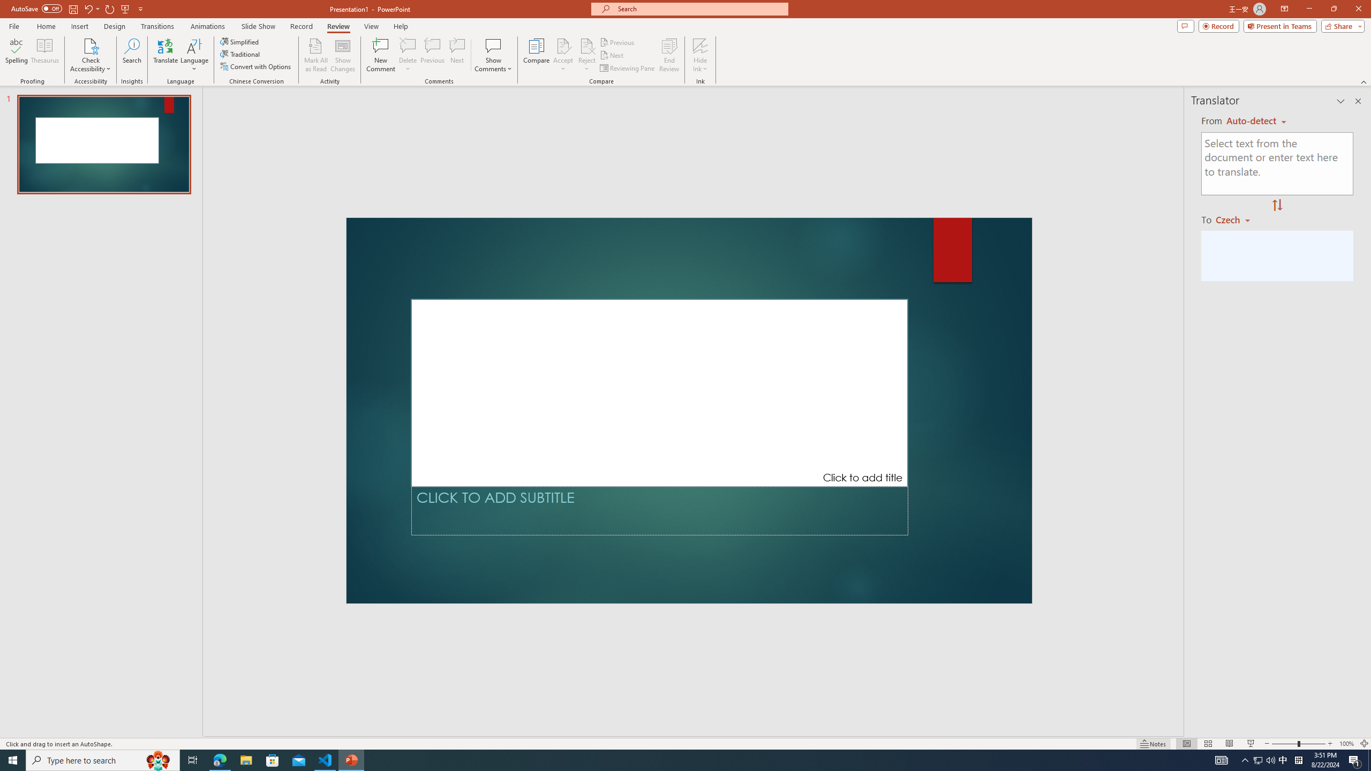 This screenshot has width=1371, height=771. What do you see at coordinates (628, 69) in the screenshot?
I see `Reviewing Pane` at bounding box center [628, 69].